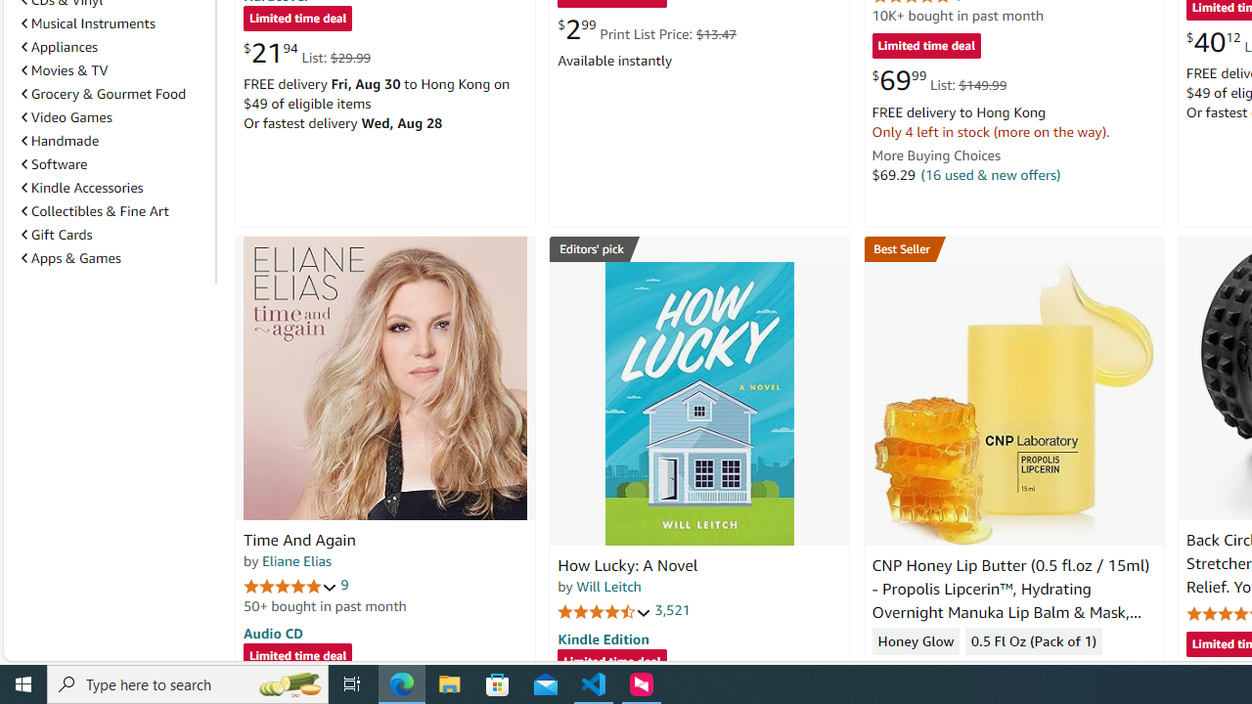  What do you see at coordinates (114, 22) in the screenshot?
I see `Musical Instruments` at bounding box center [114, 22].